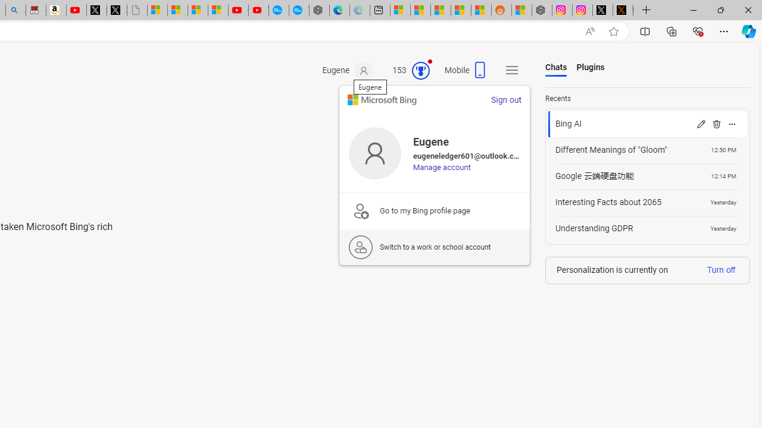 This screenshot has width=762, height=428. I want to click on Shanghai, China hourly forecast | Microsoft Weather, so click(441, 11).